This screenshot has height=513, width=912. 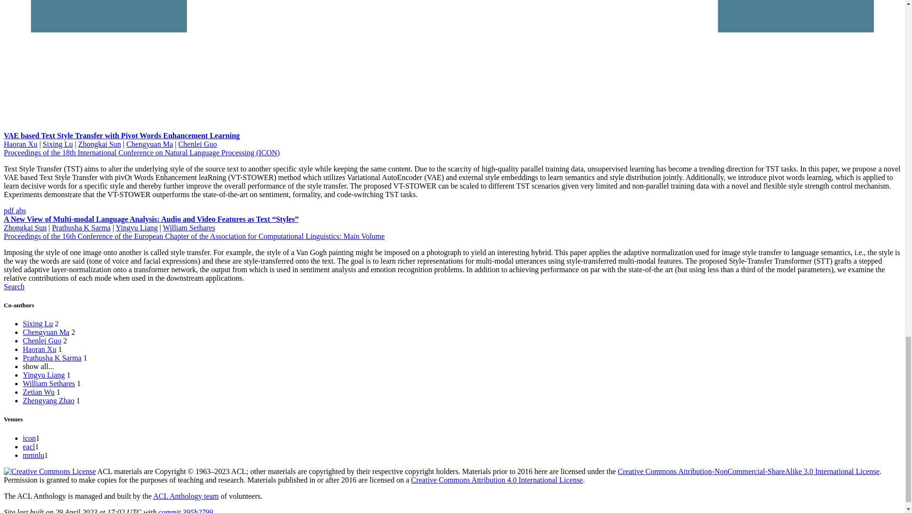 I want to click on Search for 'Zhongkai Sun' on Semantic Scholar, so click(x=14, y=287).